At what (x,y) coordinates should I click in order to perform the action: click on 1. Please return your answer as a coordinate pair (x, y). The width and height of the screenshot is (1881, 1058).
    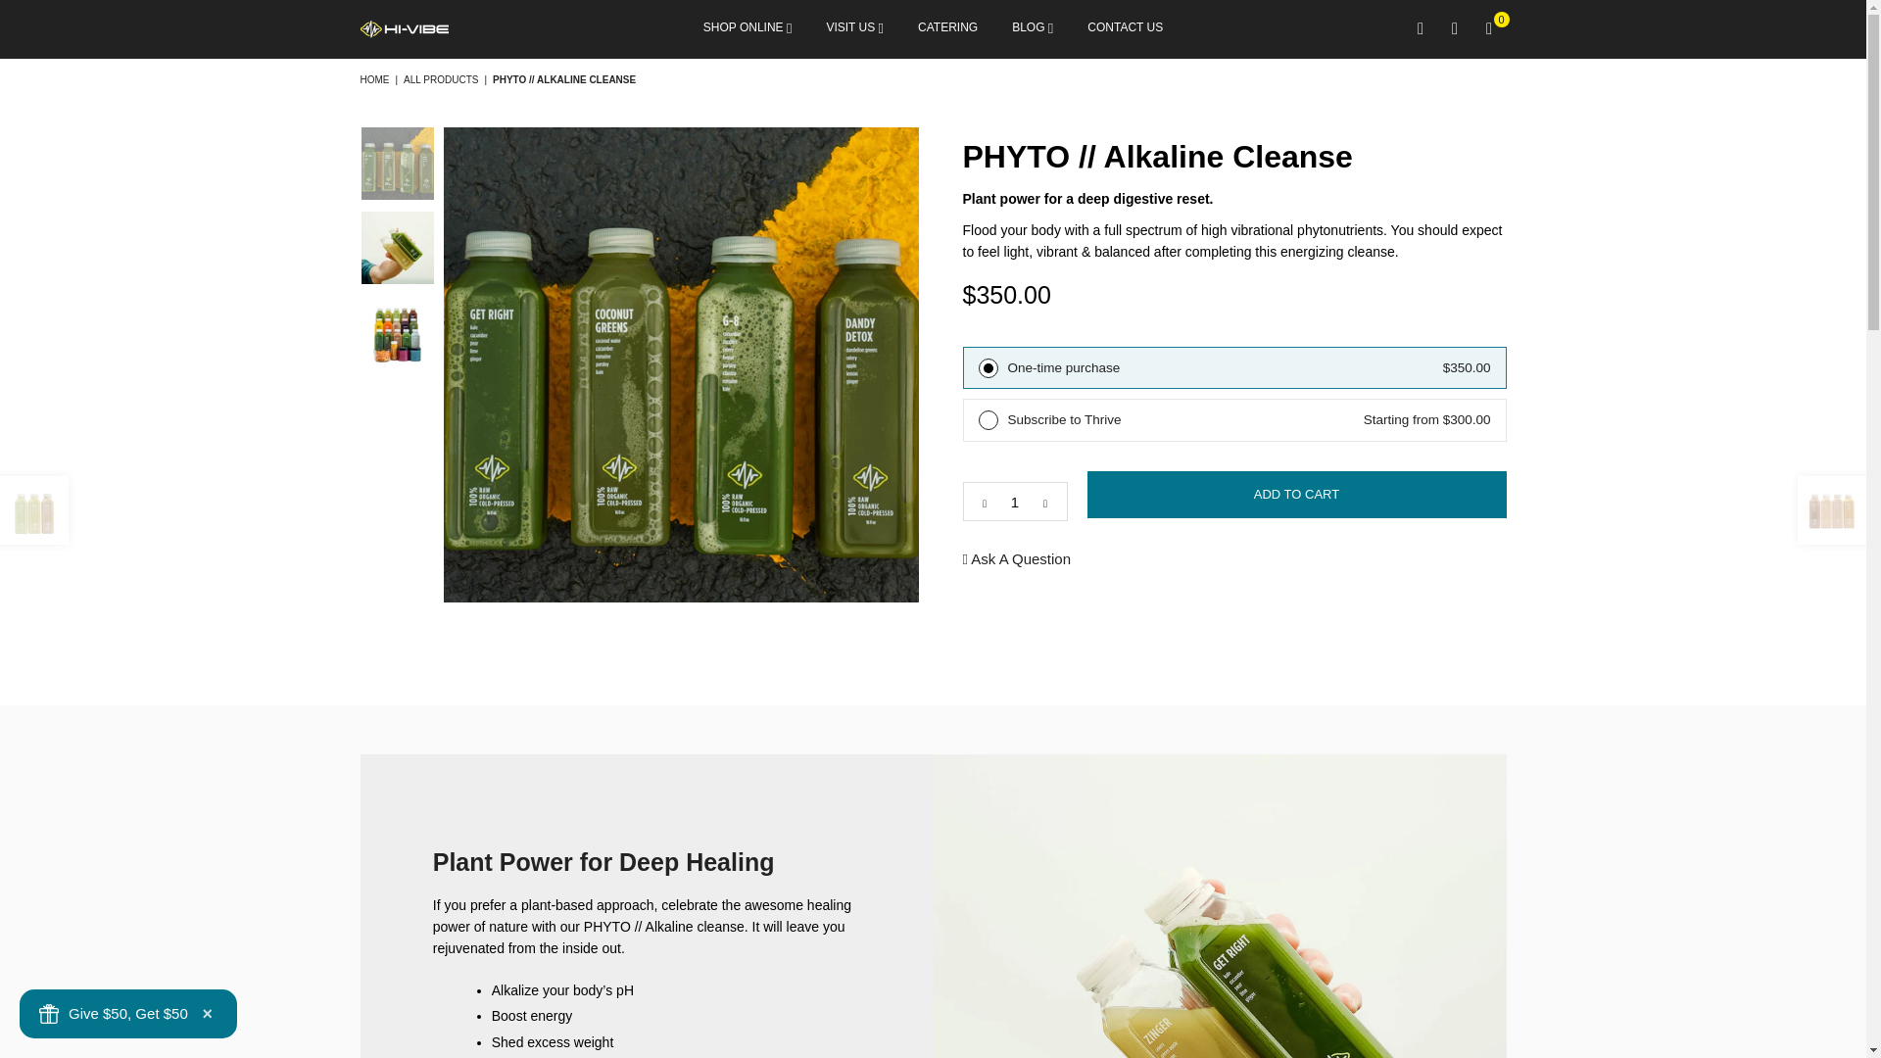
    Looking at the image, I should click on (1013, 502).